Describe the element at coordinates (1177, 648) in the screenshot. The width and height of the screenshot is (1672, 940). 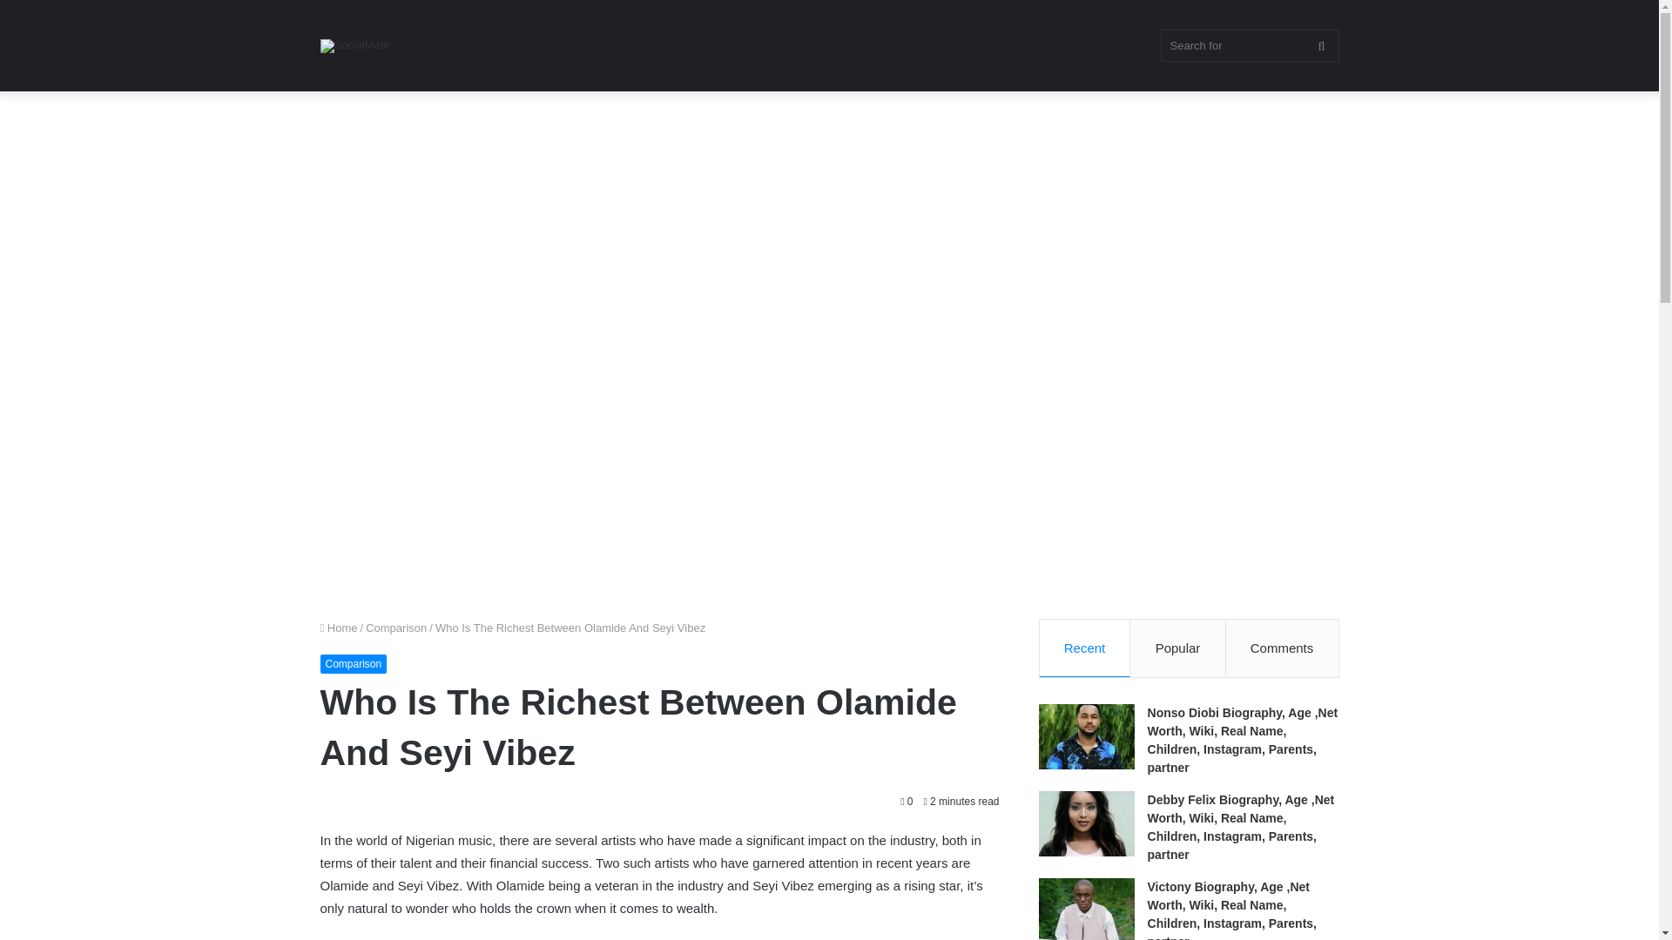
I see `Popular` at that location.